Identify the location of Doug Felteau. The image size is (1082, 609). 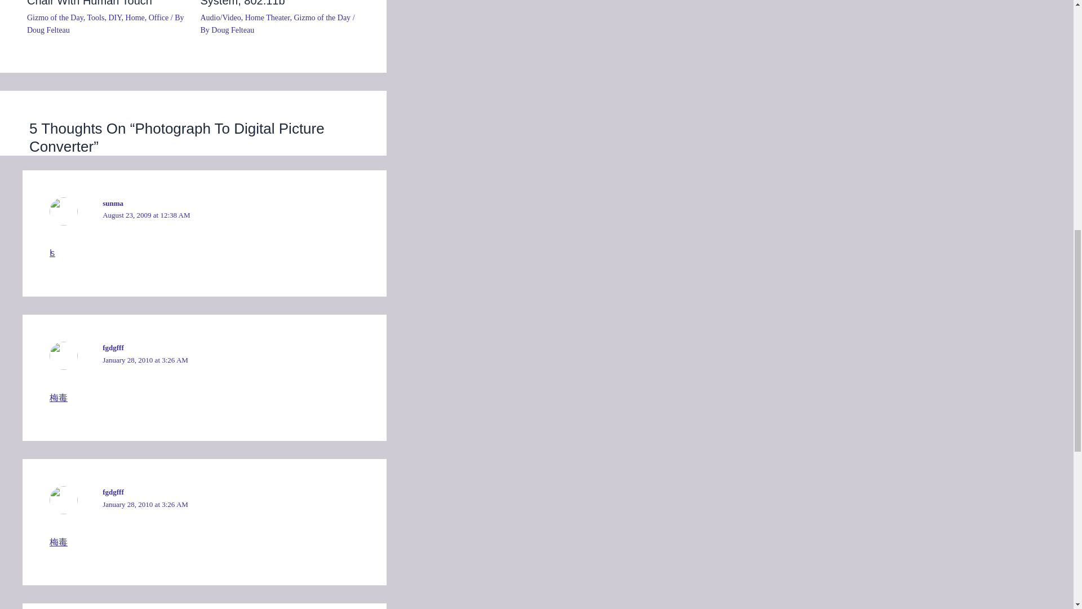
(232, 30).